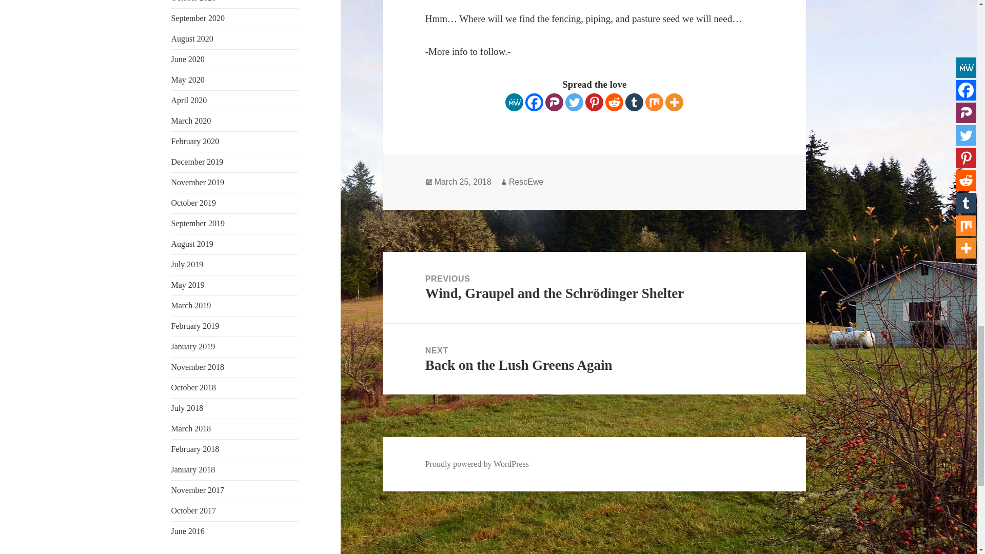 Image resolution: width=985 pixels, height=554 pixels. I want to click on October 2020, so click(194, 1).